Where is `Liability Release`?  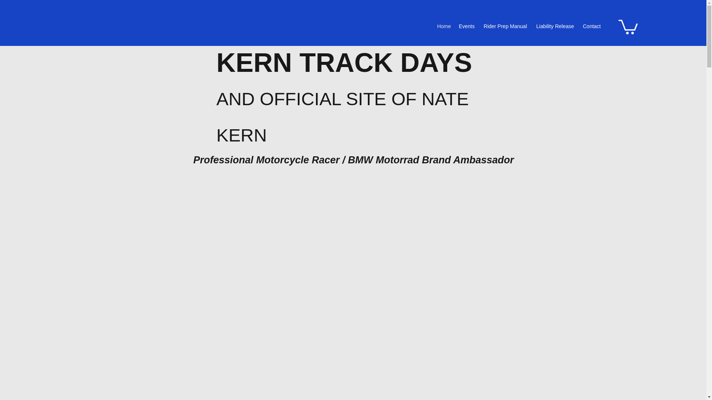 Liability Release is located at coordinates (554, 26).